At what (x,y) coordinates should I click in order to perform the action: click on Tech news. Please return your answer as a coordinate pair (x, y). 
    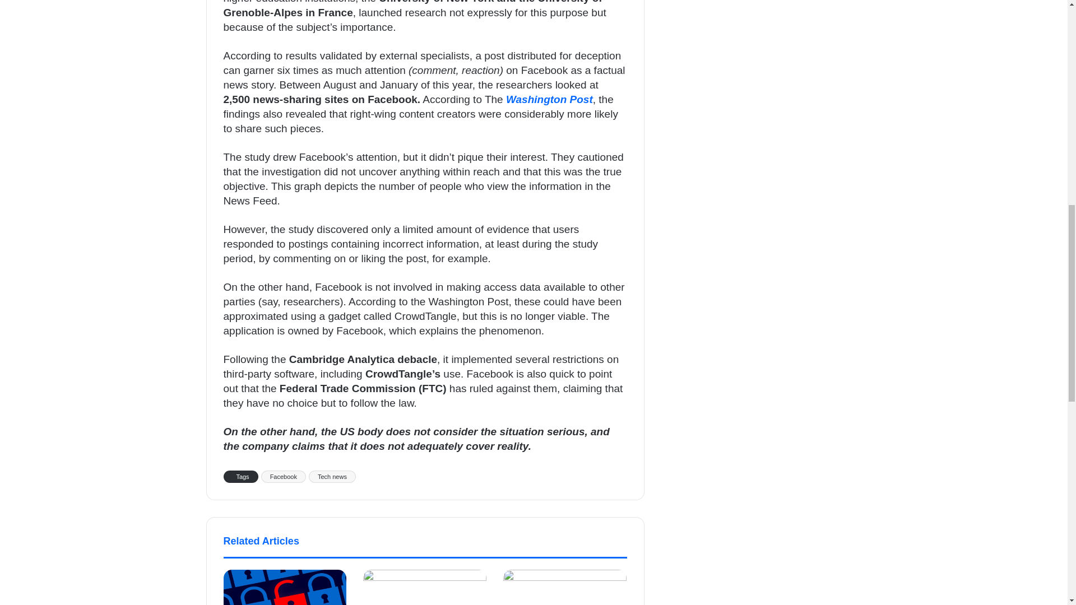
    Looking at the image, I should click on (332, 476).